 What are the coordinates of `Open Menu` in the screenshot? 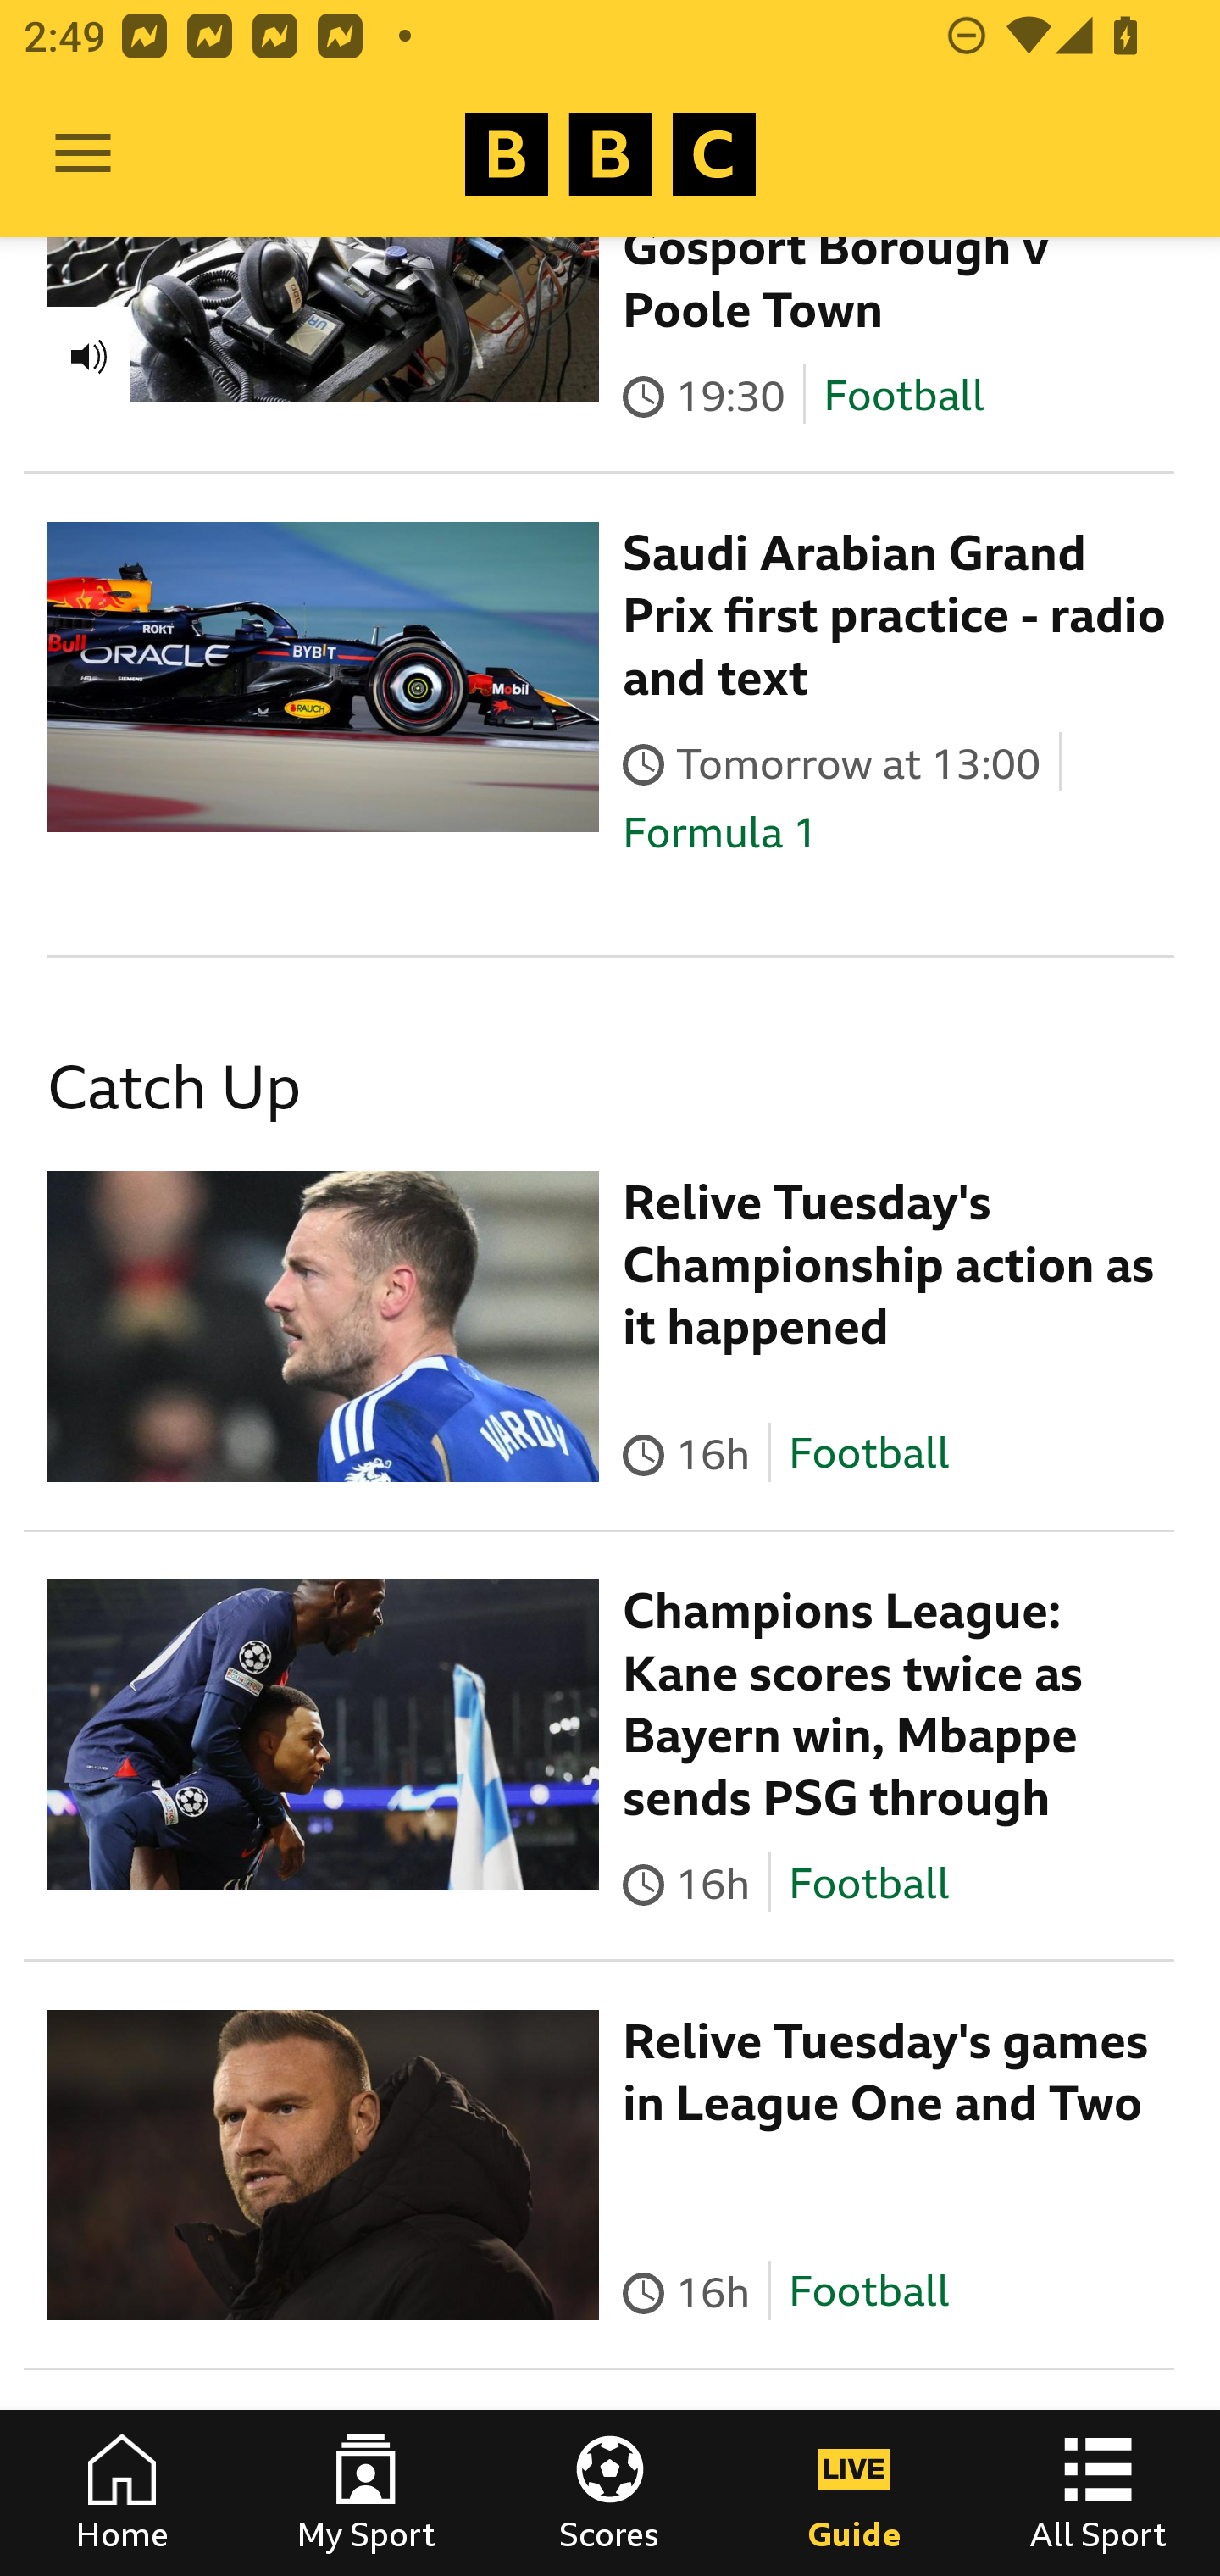 It's located at (83, 154).